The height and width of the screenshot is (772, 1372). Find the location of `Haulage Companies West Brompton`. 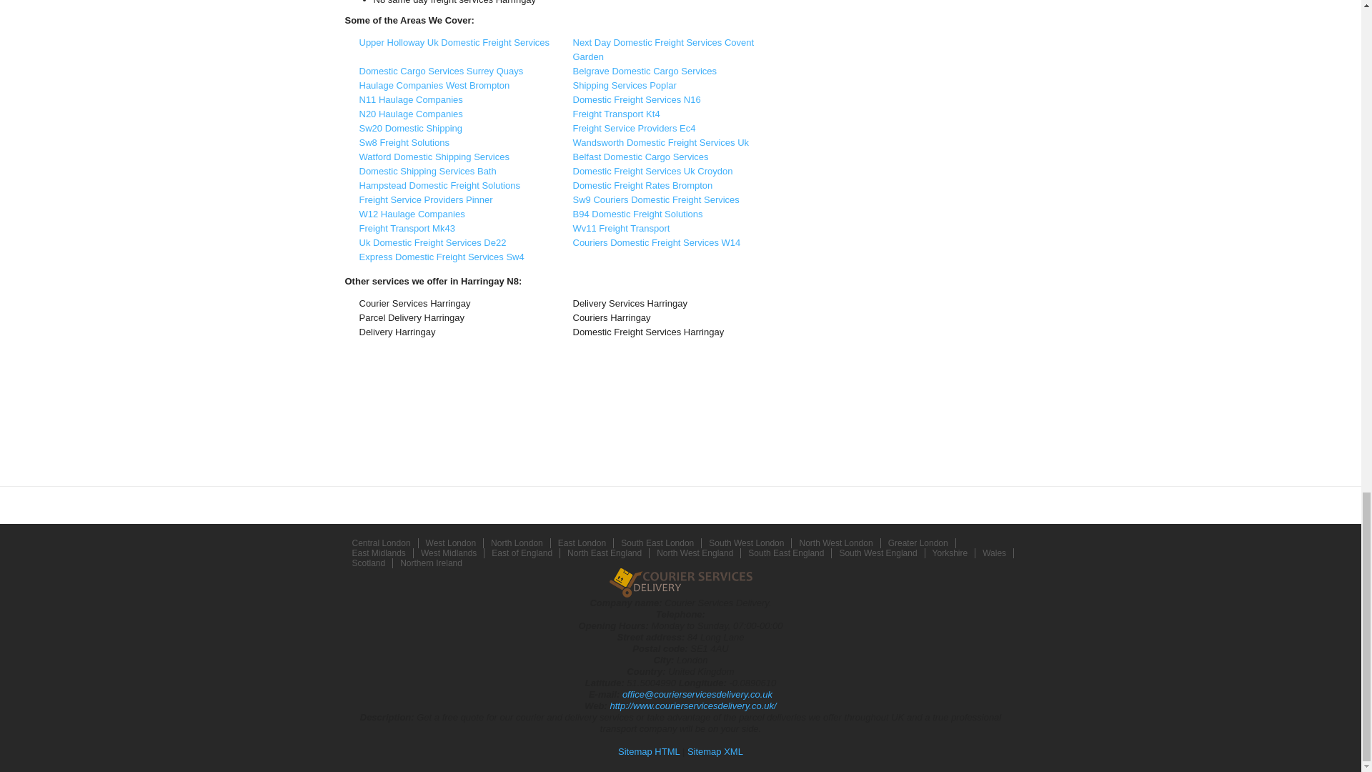

Haulage Companies West Brompton is located at coordinates (433, 86).